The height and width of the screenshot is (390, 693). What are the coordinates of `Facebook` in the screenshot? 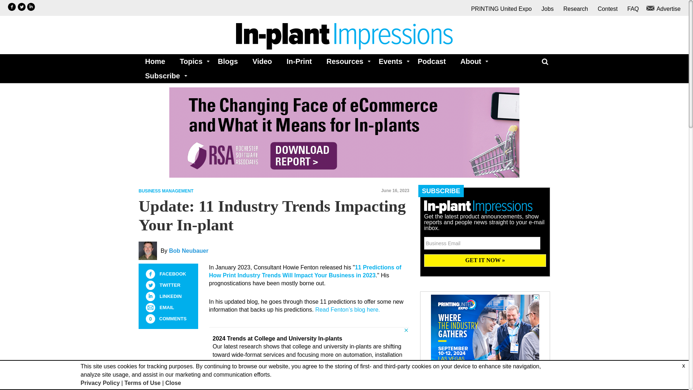 It's located at (150, 274).